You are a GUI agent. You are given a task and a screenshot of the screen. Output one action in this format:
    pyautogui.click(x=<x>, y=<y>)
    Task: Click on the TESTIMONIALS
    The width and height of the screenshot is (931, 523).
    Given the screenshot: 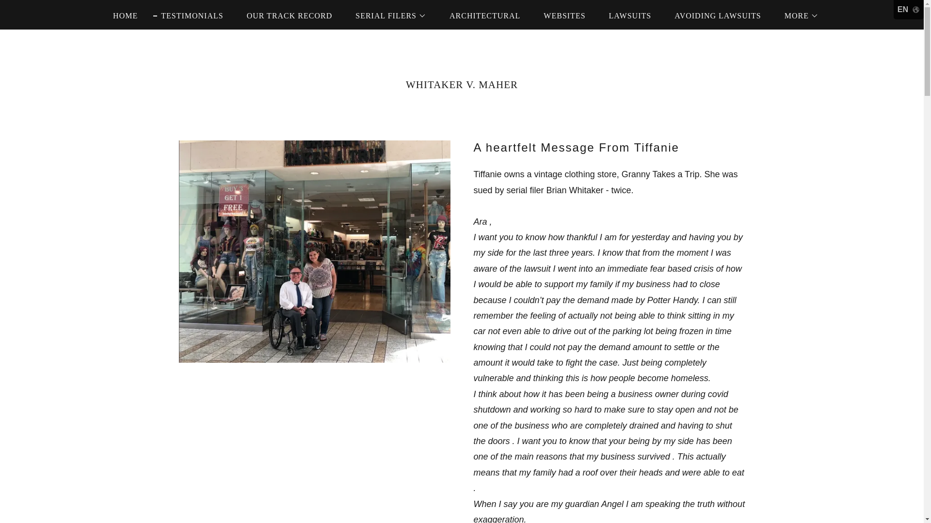 What is the action you would take?
    pyautogui.click(x=188, y=15)
    